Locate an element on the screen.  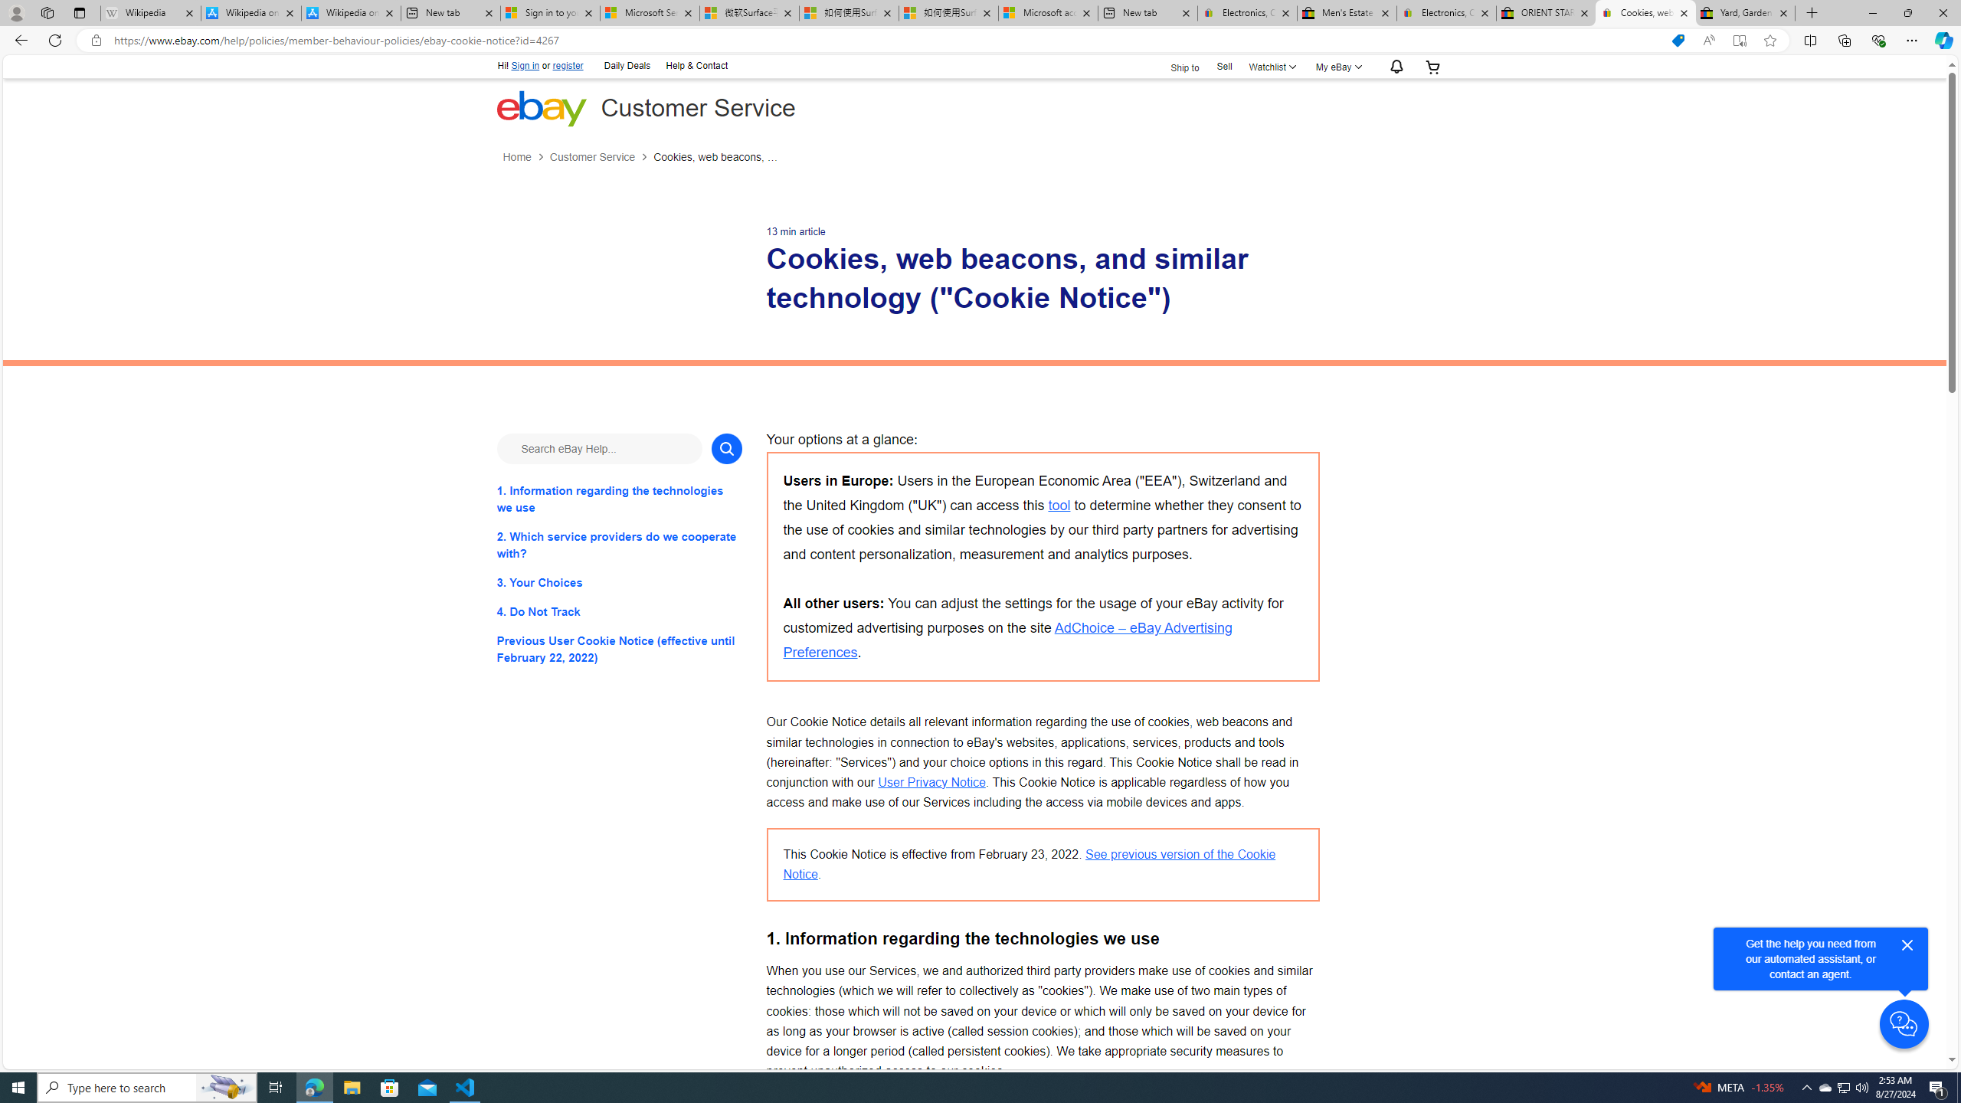
Enter Immersive Reader (F9) is located at coordinates (1739, 41).